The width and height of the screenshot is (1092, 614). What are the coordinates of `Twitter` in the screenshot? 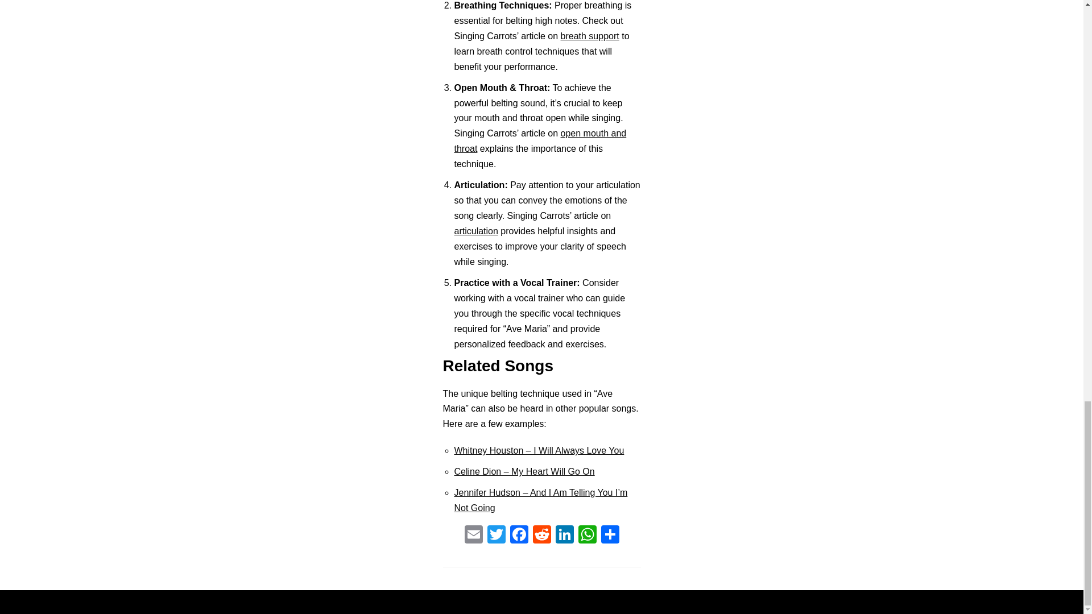 It's located at (496, 536).